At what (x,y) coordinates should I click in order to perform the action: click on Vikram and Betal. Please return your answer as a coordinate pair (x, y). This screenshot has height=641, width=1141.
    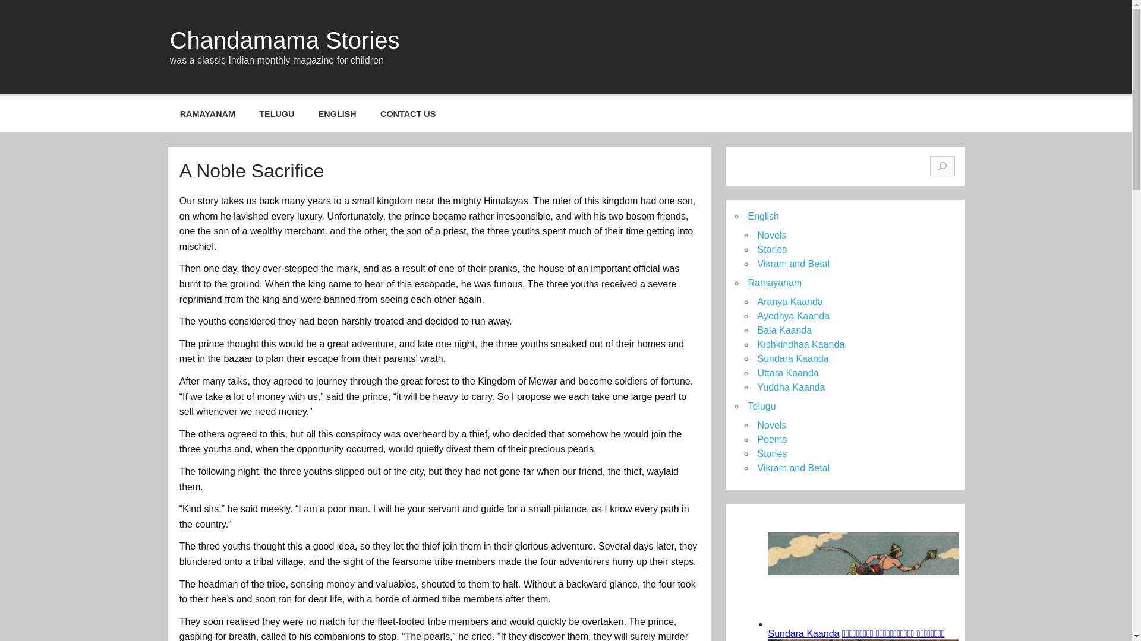
    Looking at the image, I should click on (793, 264).